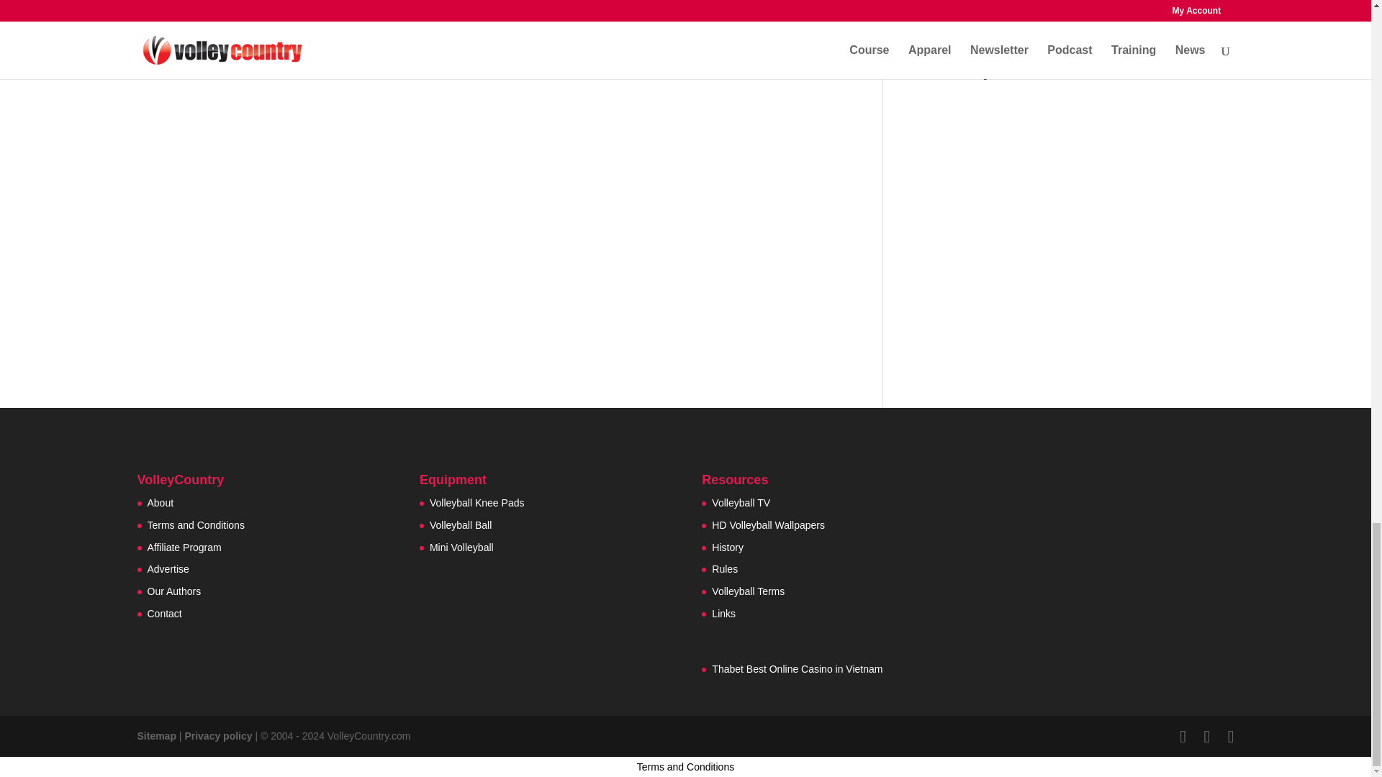 The width and height of the screenshot is (1382, 777). What do you see at coordinates (461, 525) in the screenshot?
I see `Volleyball Ball` at bounding box center [461, 525].